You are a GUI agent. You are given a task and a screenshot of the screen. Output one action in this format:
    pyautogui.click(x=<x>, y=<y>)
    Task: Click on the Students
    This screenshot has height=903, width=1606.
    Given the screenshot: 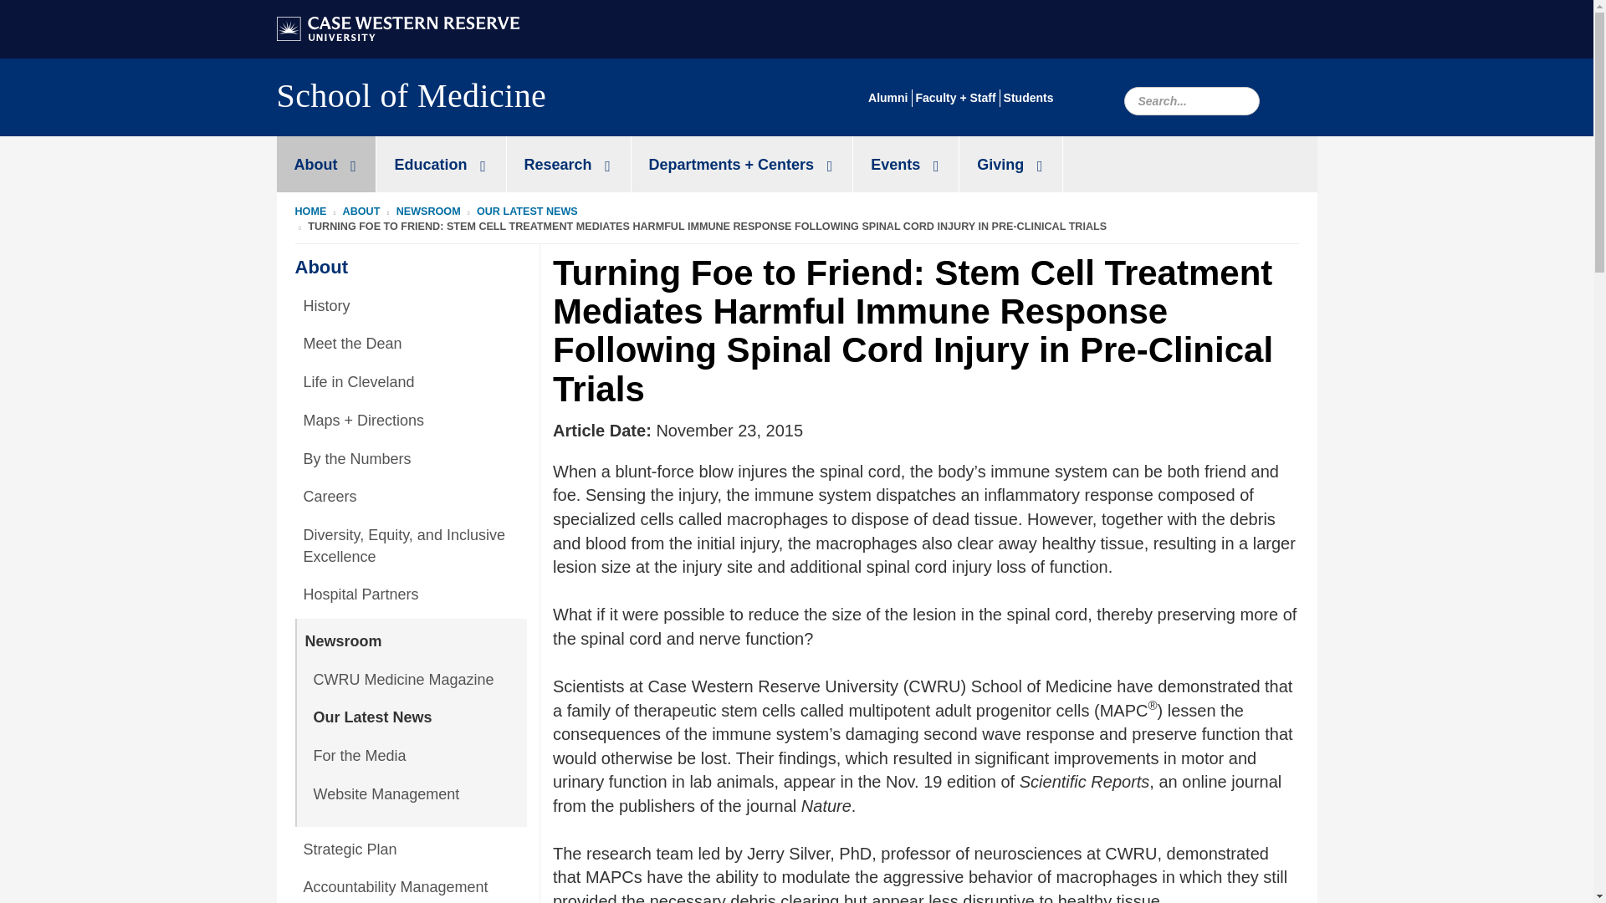 What is the action you would take?
    pyautogui.click(x=1029, y=98)
    